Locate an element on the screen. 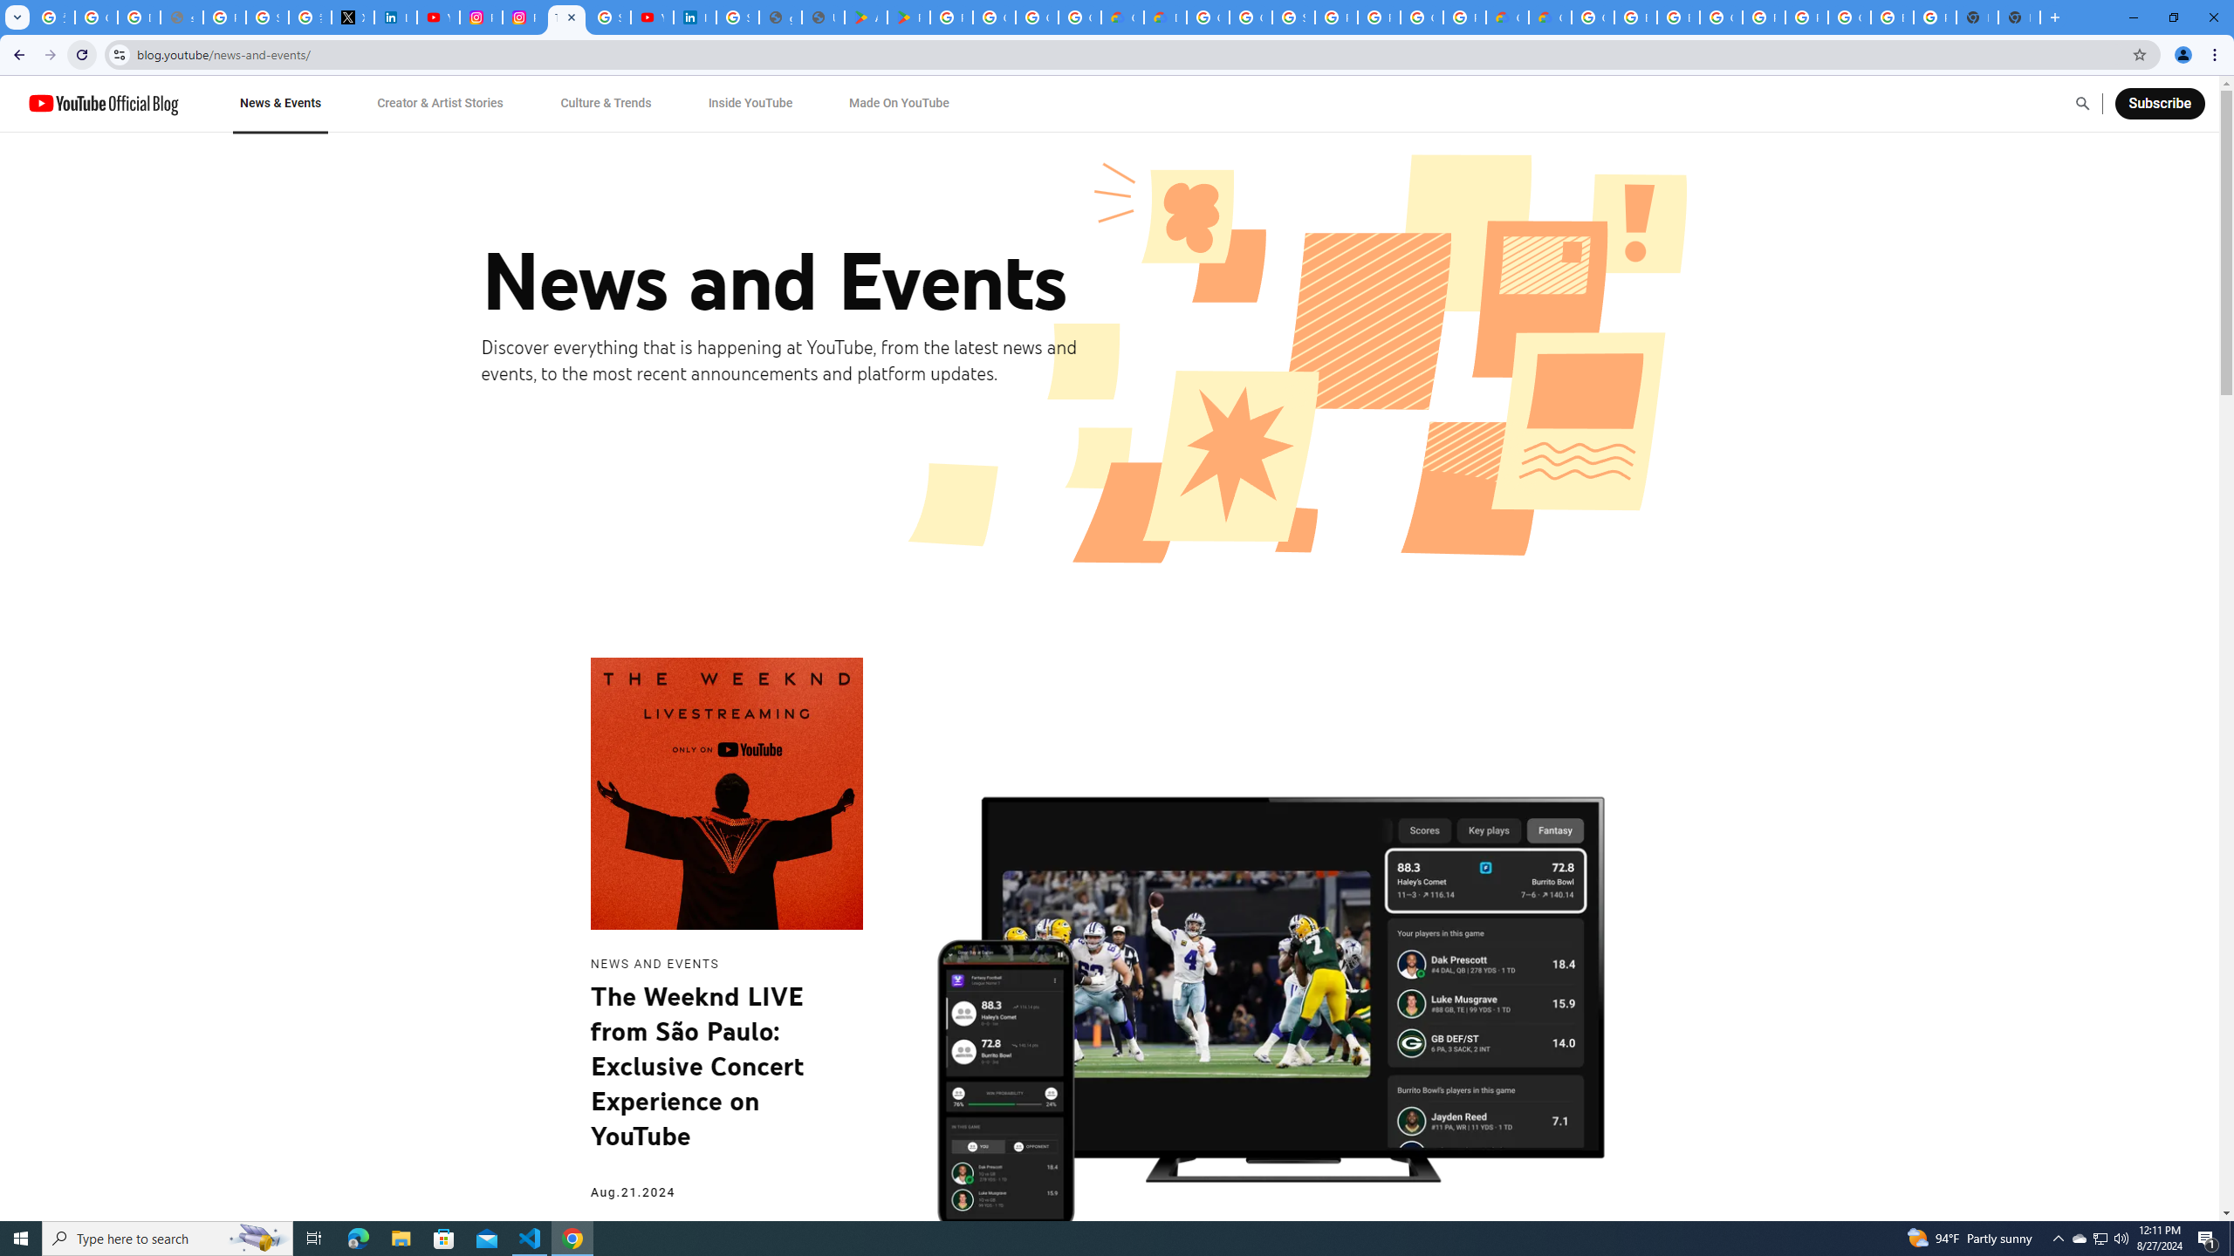 The image size is (2234, 1256). YouTube Content Monetization Policies - How YouTube Works is located at coordinates (438, 17).